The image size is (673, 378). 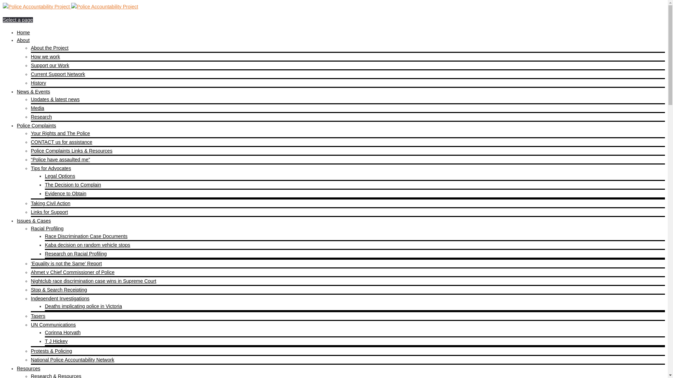 What do you see at coordinates (49, 212) in the screenshot?
I see `Links for Support` at bounding box center [49, 212].